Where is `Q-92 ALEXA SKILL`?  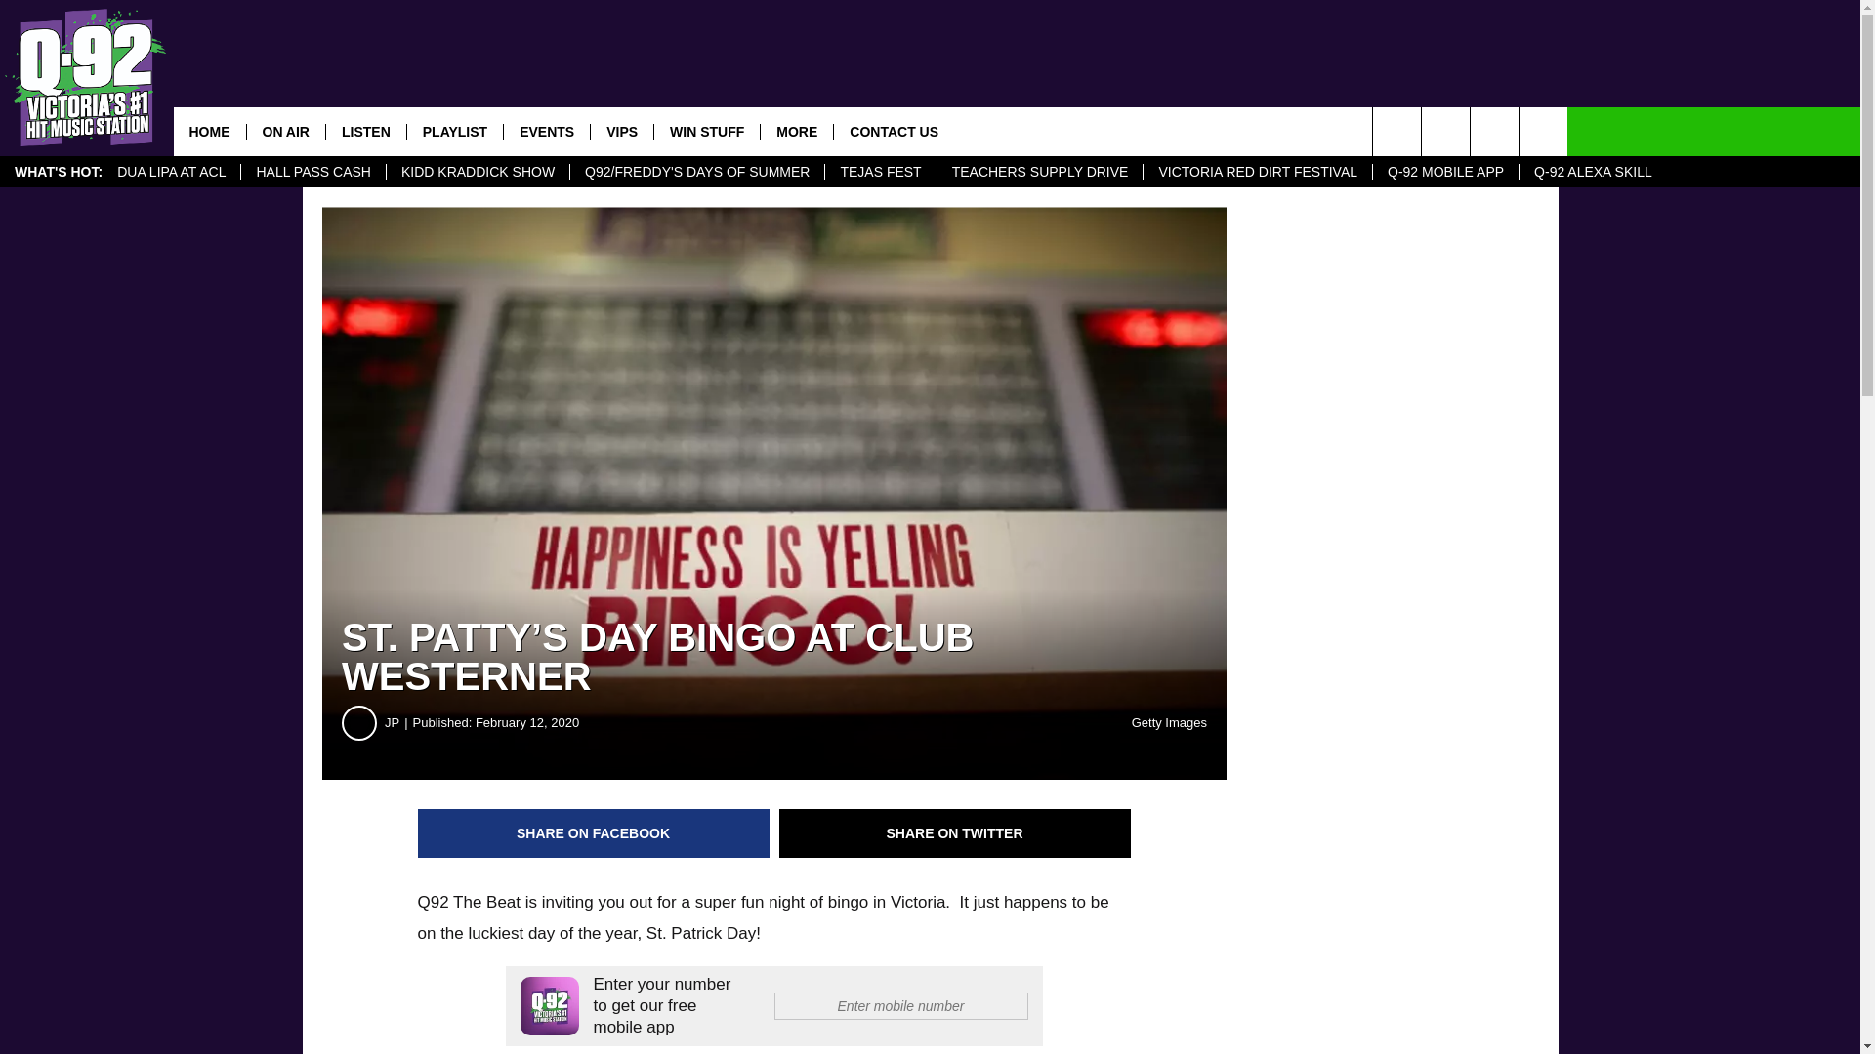
Q-92 ALEXA SKILL is located at coordinates (1592, 172).